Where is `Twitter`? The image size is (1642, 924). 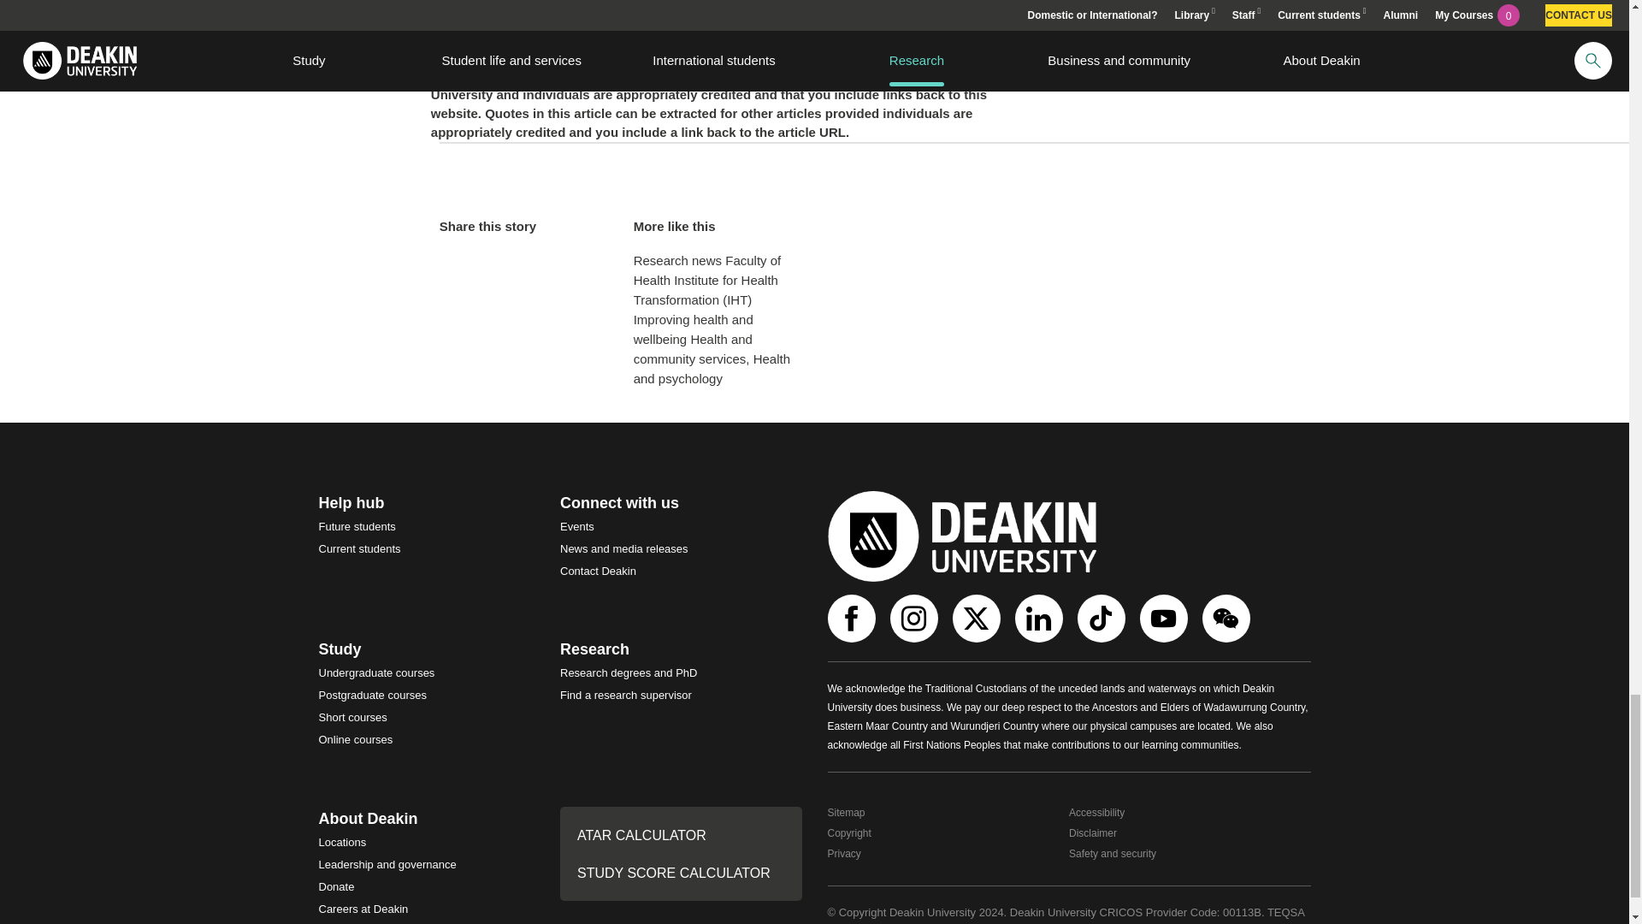 Twitter is located at coordinates (978, 618).